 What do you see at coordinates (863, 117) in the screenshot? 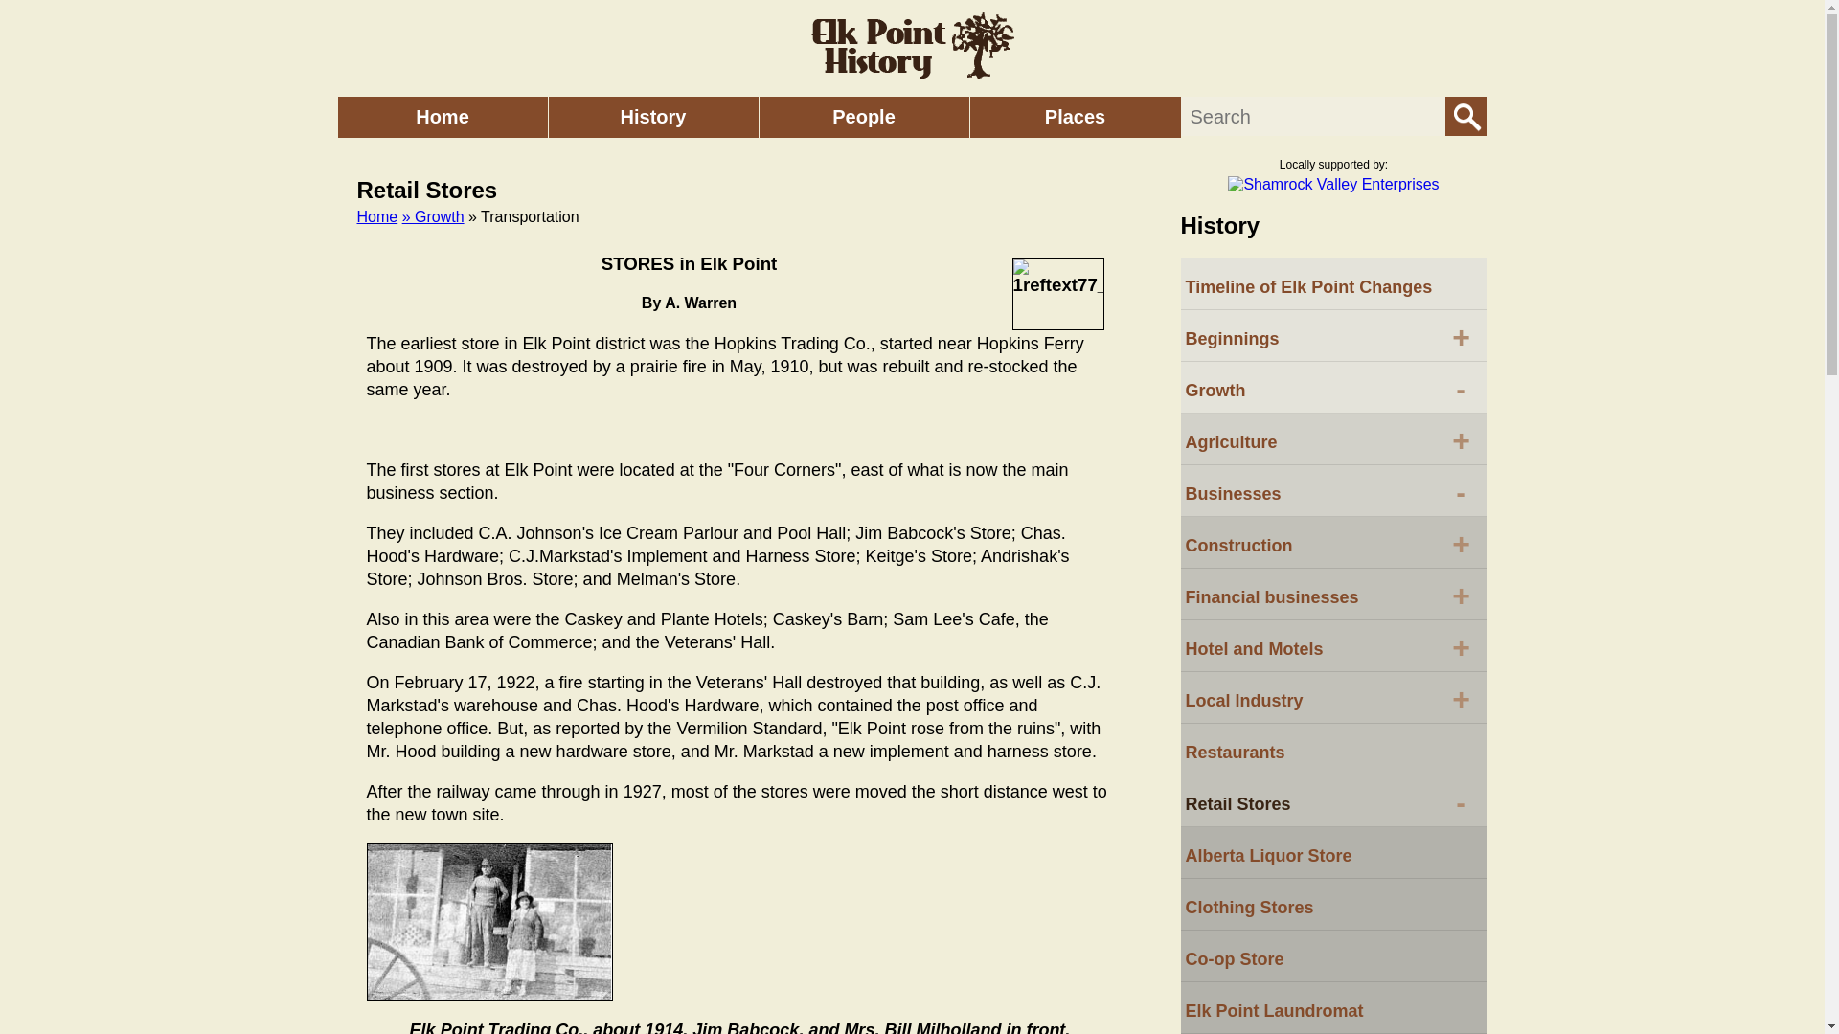
I see `History` at bounding box center [863, 117].